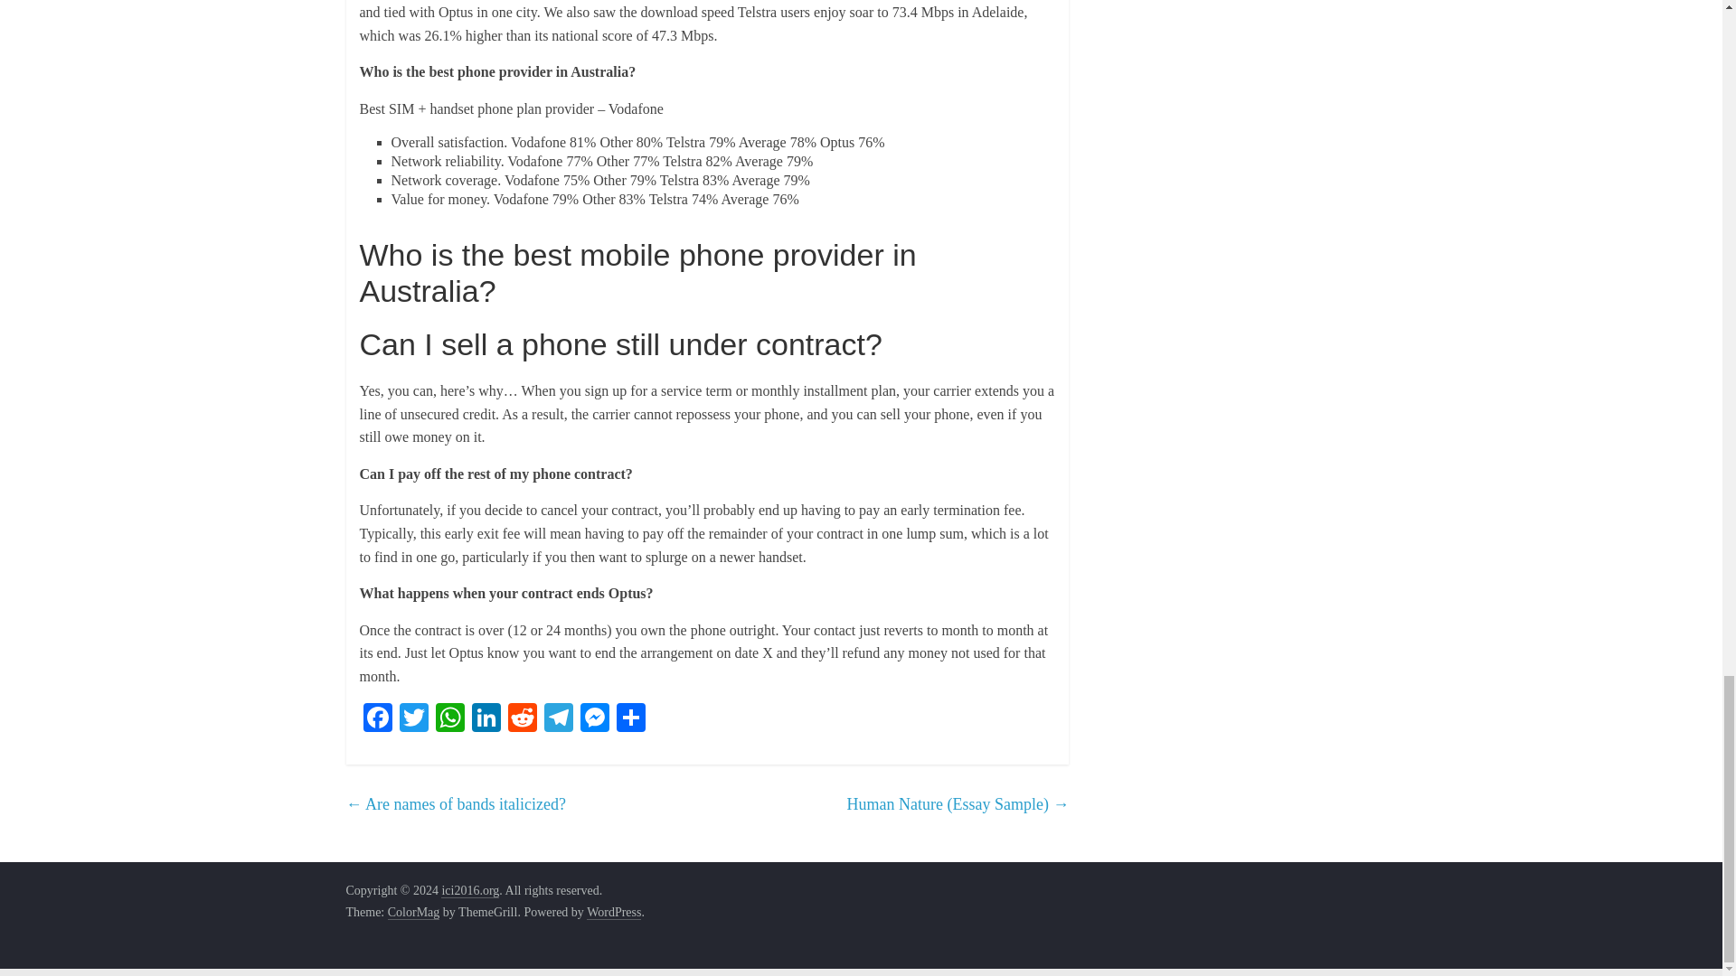 This screenshot has height=976, width=1736. I want to click on Facebook, so click(377, 719).